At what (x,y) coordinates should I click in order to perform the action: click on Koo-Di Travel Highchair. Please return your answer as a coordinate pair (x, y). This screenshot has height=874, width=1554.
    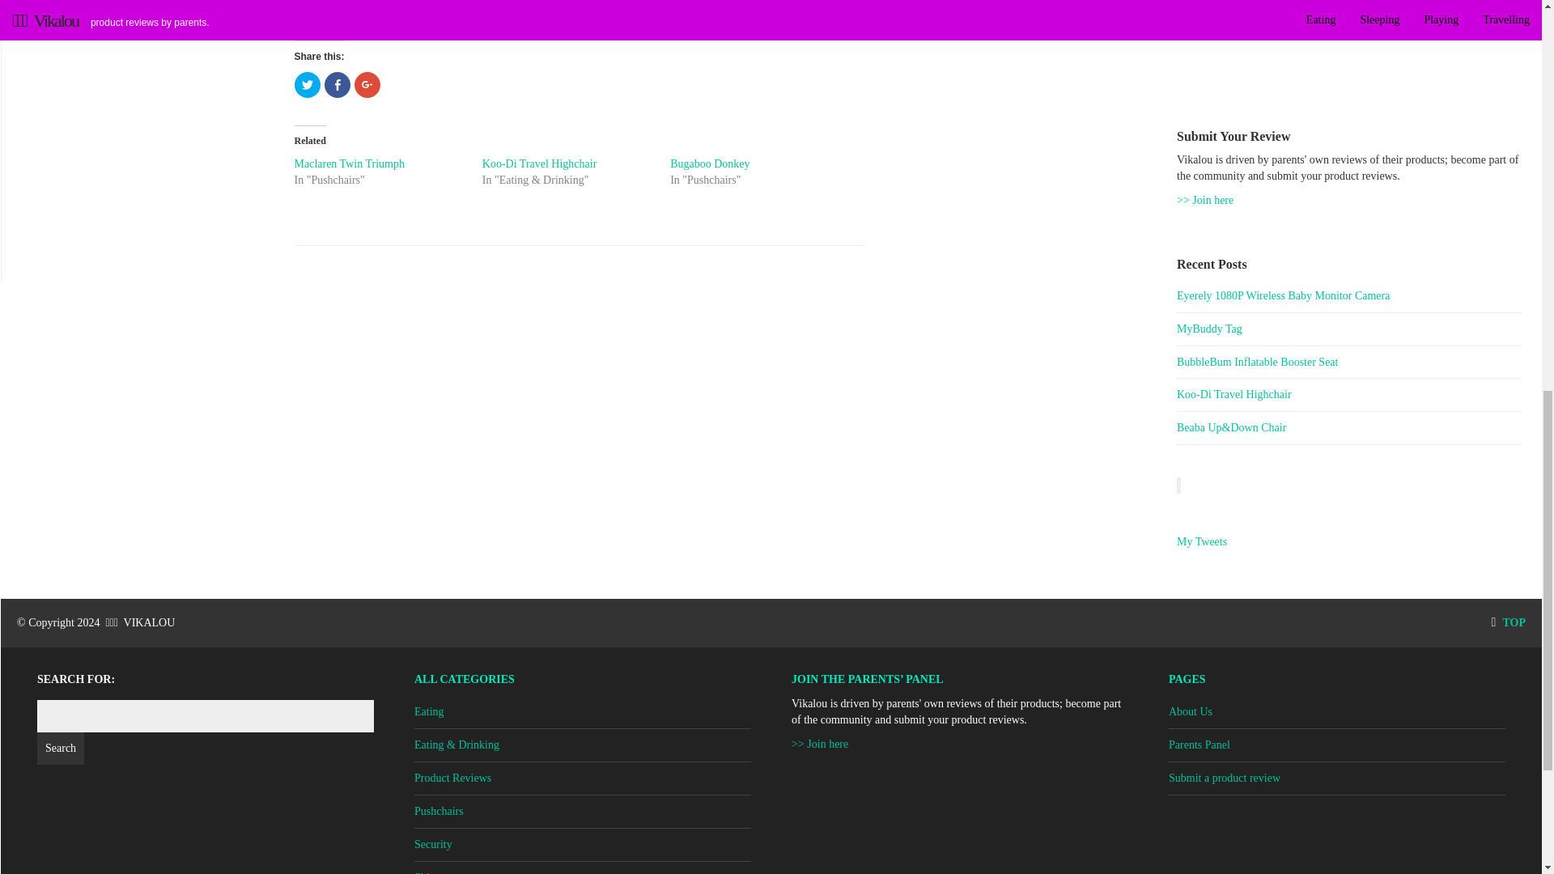
    Looking at the image, I should click on (1348, 395).